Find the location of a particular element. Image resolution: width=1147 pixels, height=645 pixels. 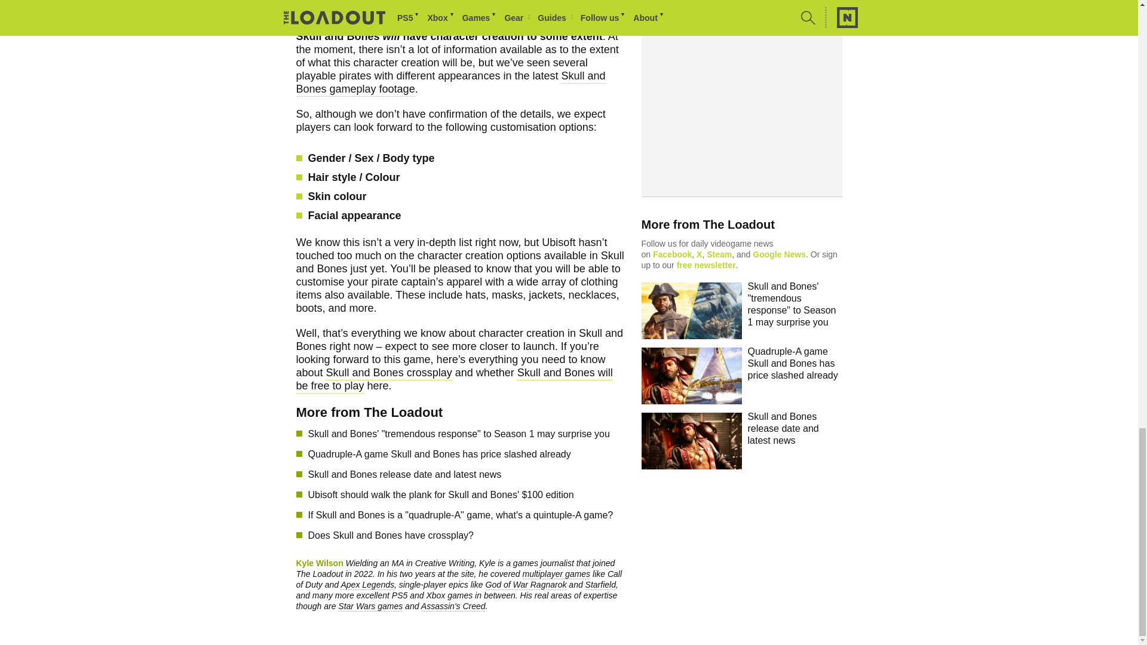

Skull and Bones release date and latest news is located at coordinates (467, 474).